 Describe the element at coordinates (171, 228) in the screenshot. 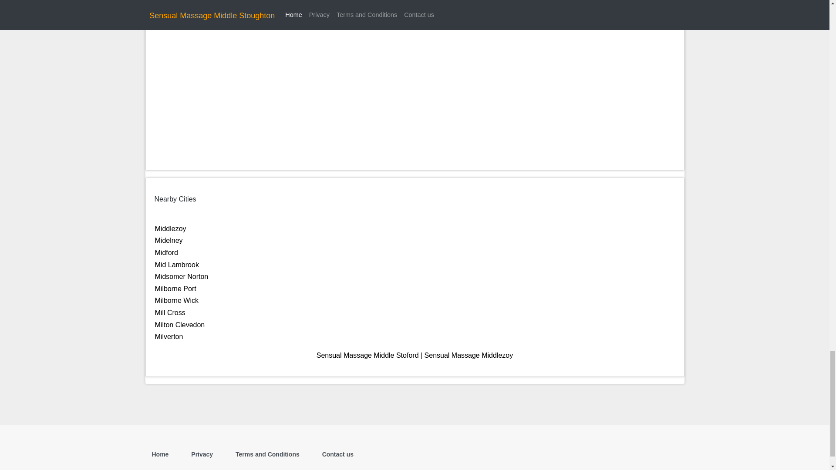

I see `Middlezoy` at that location.